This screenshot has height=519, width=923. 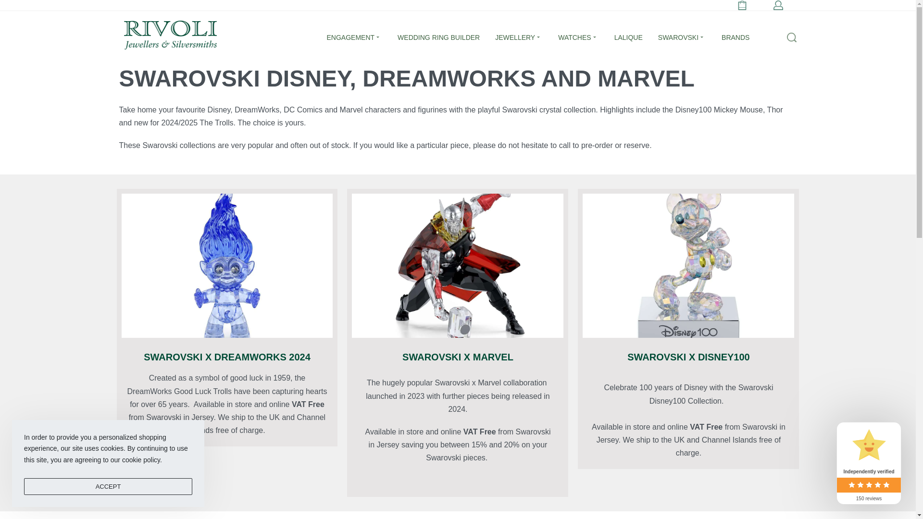 I want to click on WEDDING RING BUILDER, so click(x=438, y=37).